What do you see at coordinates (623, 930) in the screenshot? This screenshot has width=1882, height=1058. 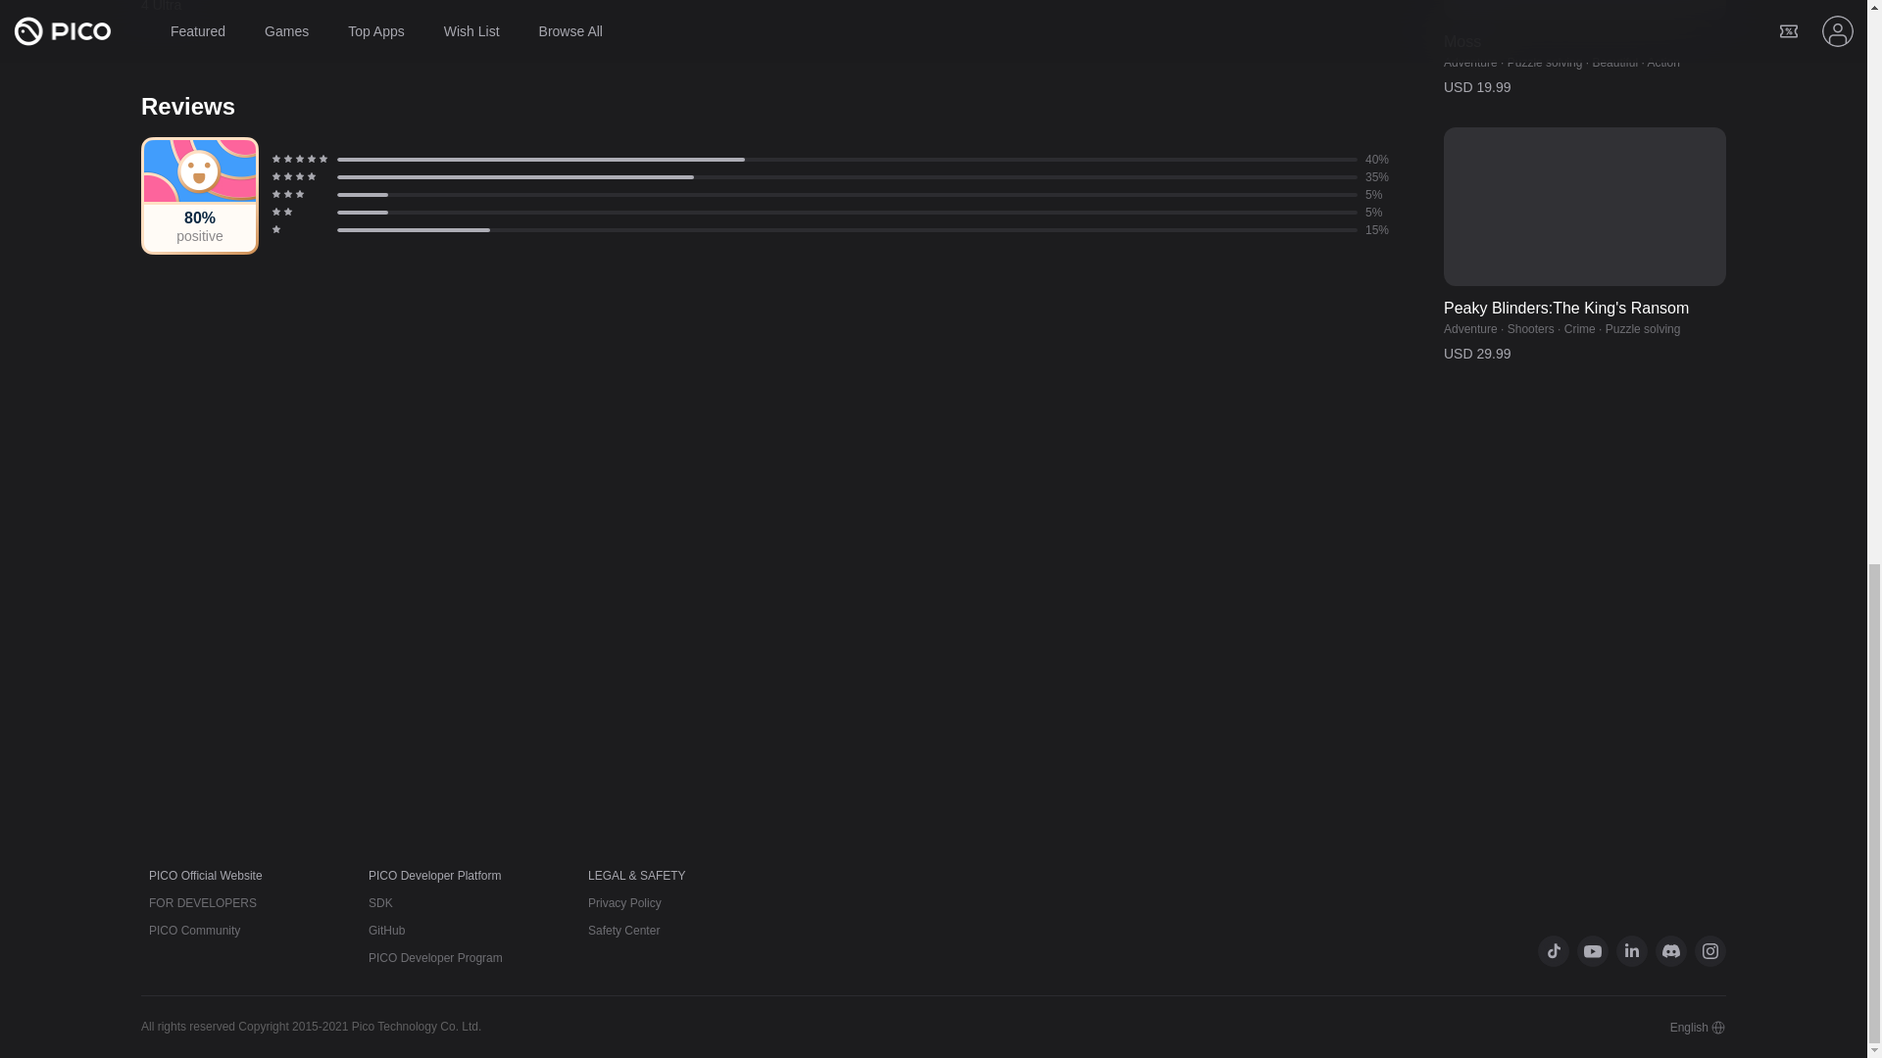 I see `Safety Center` at bounding box center [623, 930].